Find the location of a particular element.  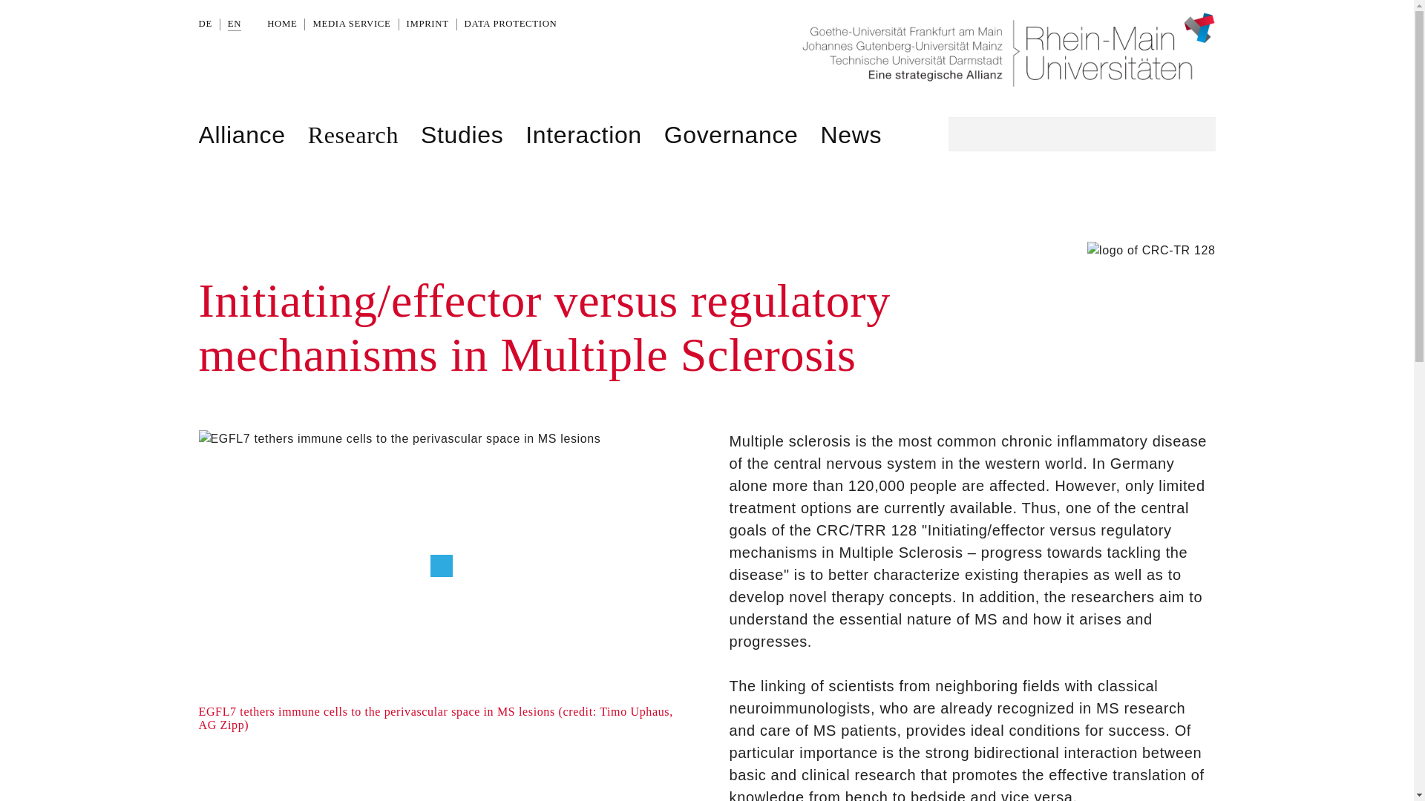

HOME is located at coordinates (282, 24).